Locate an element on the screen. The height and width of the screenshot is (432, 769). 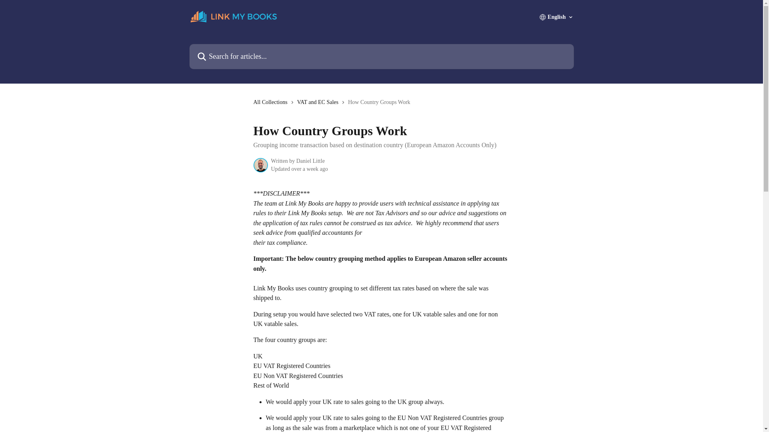
All Collections is located at coordinates (272, 102).